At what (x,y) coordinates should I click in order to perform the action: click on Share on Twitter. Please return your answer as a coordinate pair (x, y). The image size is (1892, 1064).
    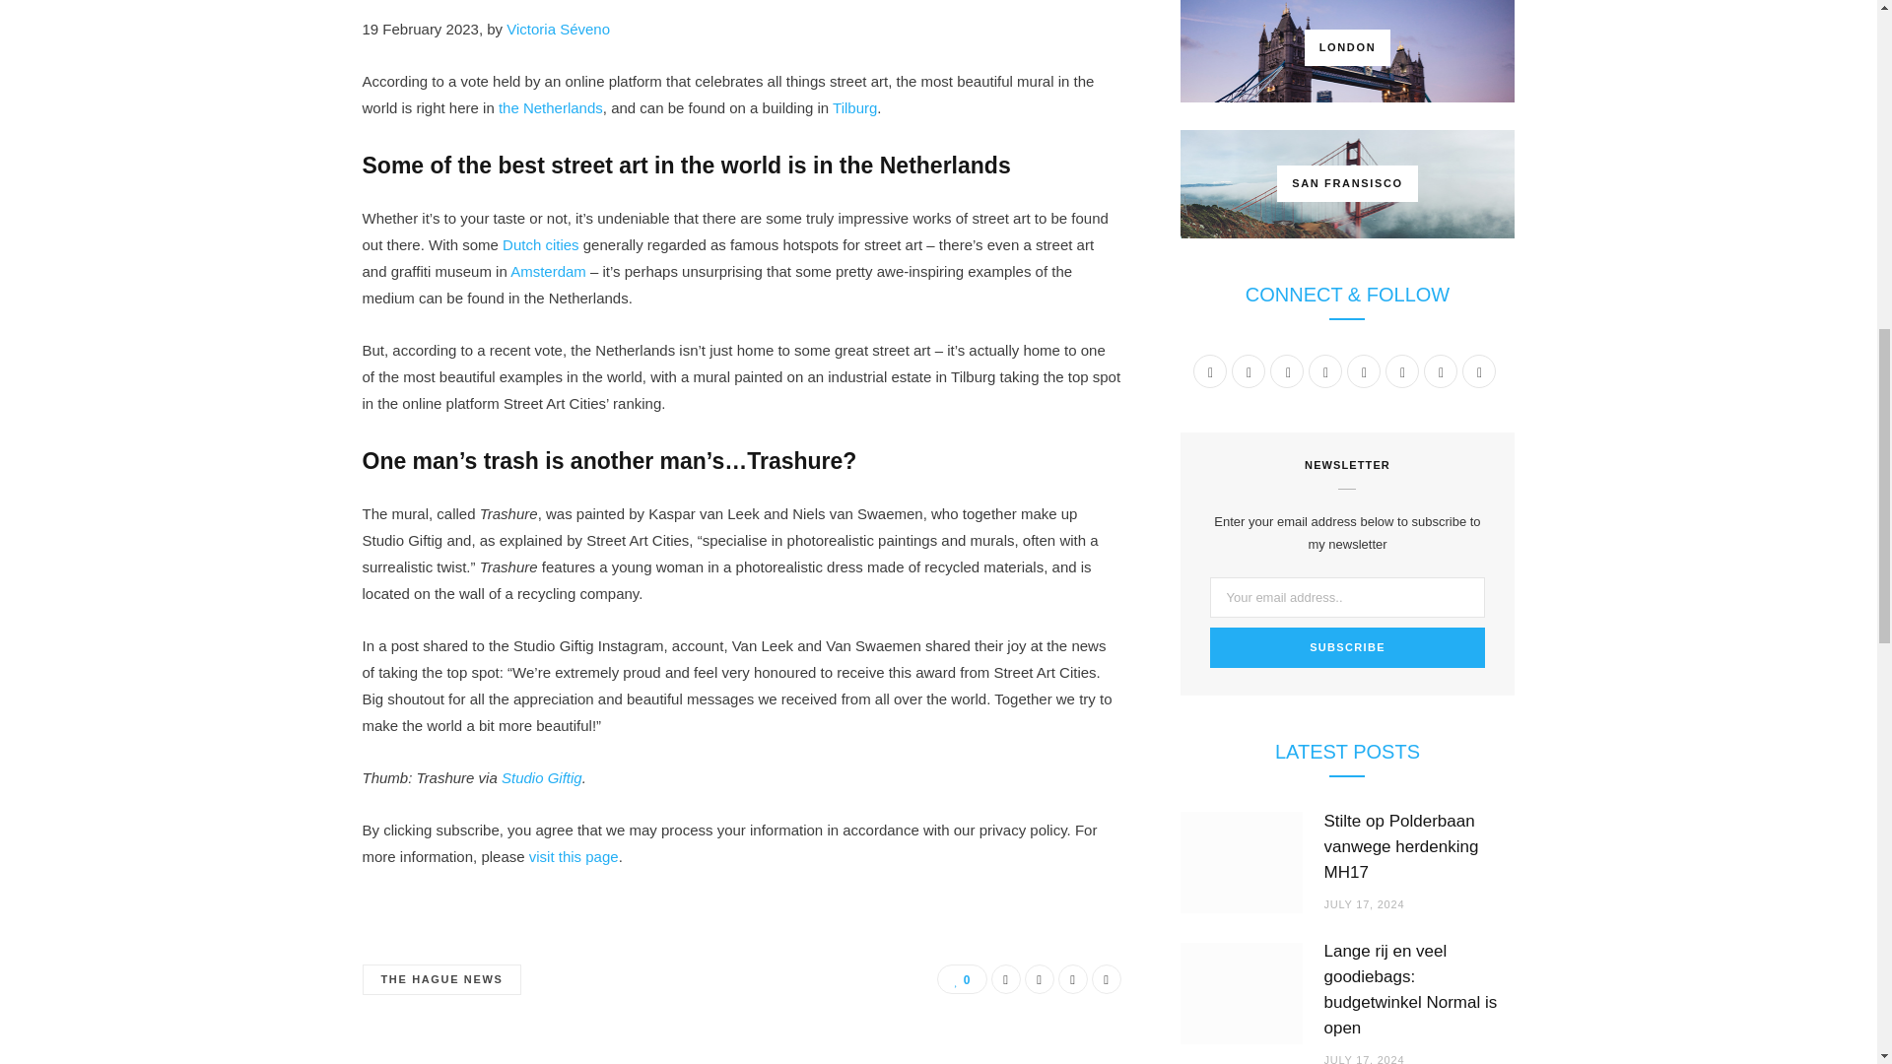
    Looking at the image, I should click on (1039, 978).